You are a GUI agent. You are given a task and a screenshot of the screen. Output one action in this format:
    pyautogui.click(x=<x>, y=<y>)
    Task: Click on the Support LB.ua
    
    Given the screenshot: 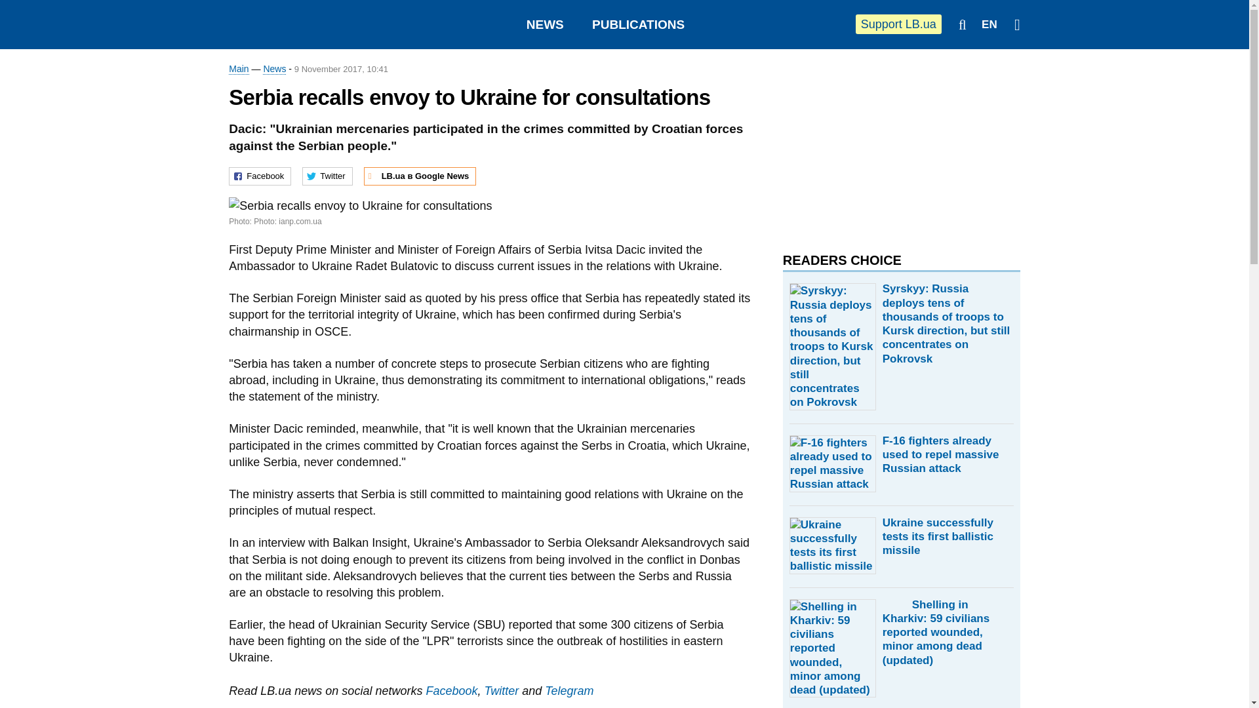 What is the action you would take?
    pyautogui.click(x=898, y=24)
    